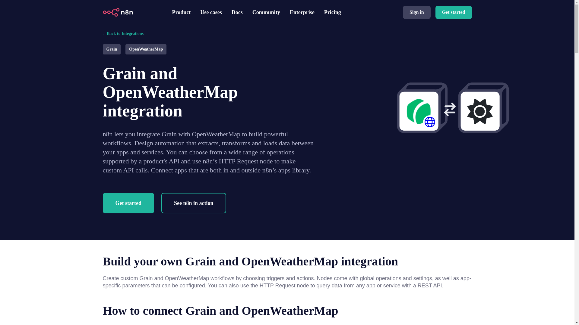 This screenshot has height=325, width=579. Describe the element at coordinates (417, 12) in the screenshot. I see `Sign in` at that location.